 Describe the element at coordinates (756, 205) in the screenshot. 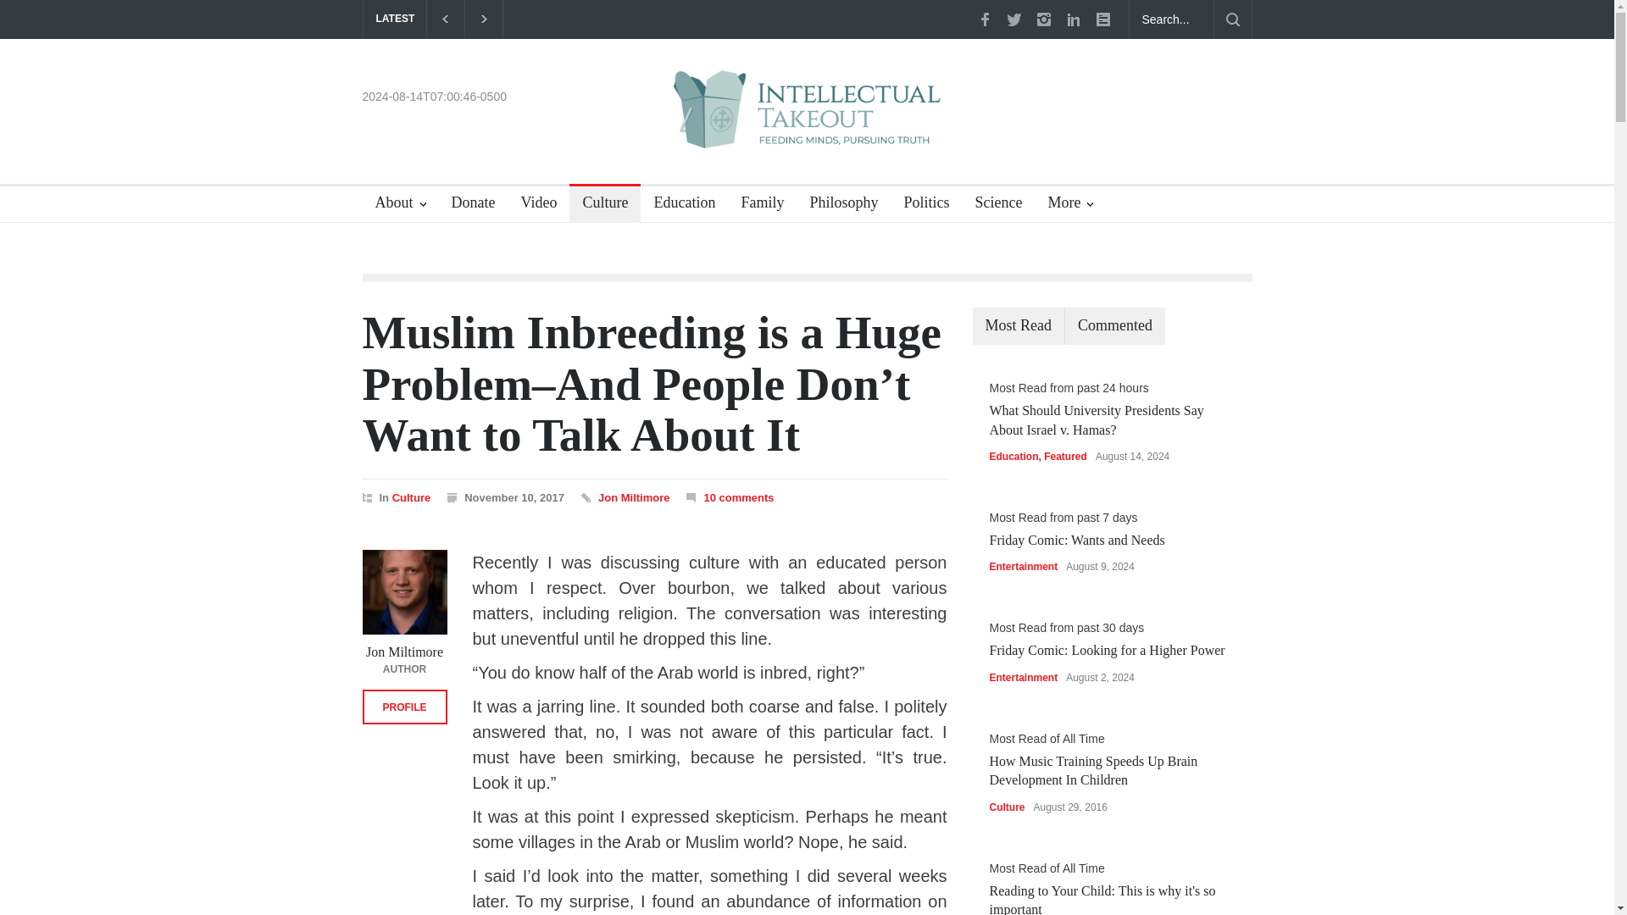

I see `Family` at that location.